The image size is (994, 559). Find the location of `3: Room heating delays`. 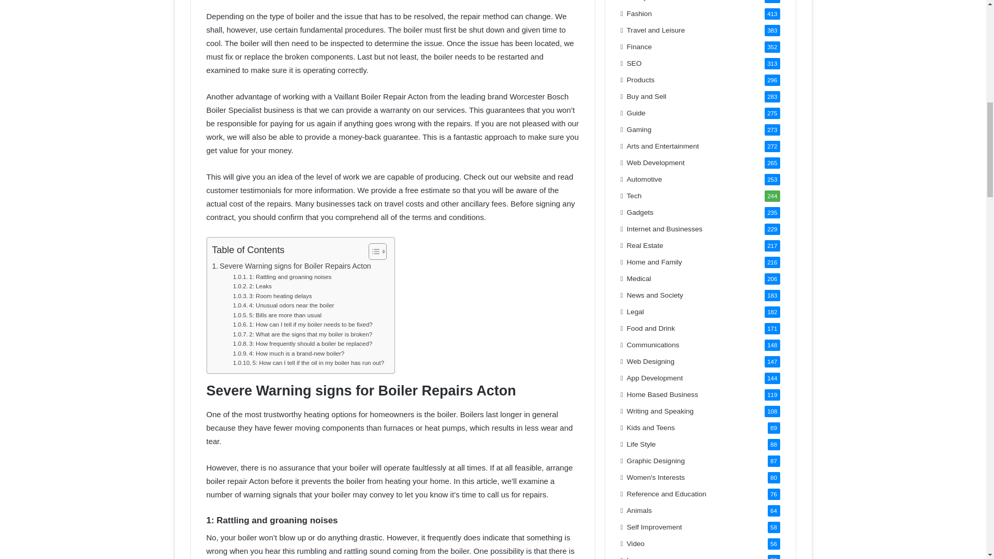

3: Room heating delays is located at coordinates (272, 296).